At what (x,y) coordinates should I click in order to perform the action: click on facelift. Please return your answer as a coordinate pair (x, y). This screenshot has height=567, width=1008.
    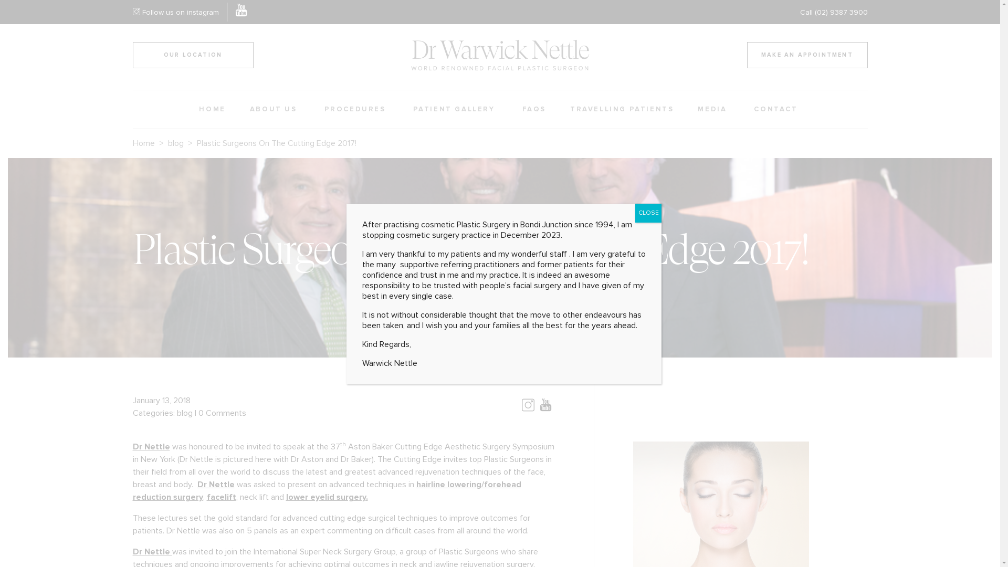
    Looking at the image, I should click on (222, 497).